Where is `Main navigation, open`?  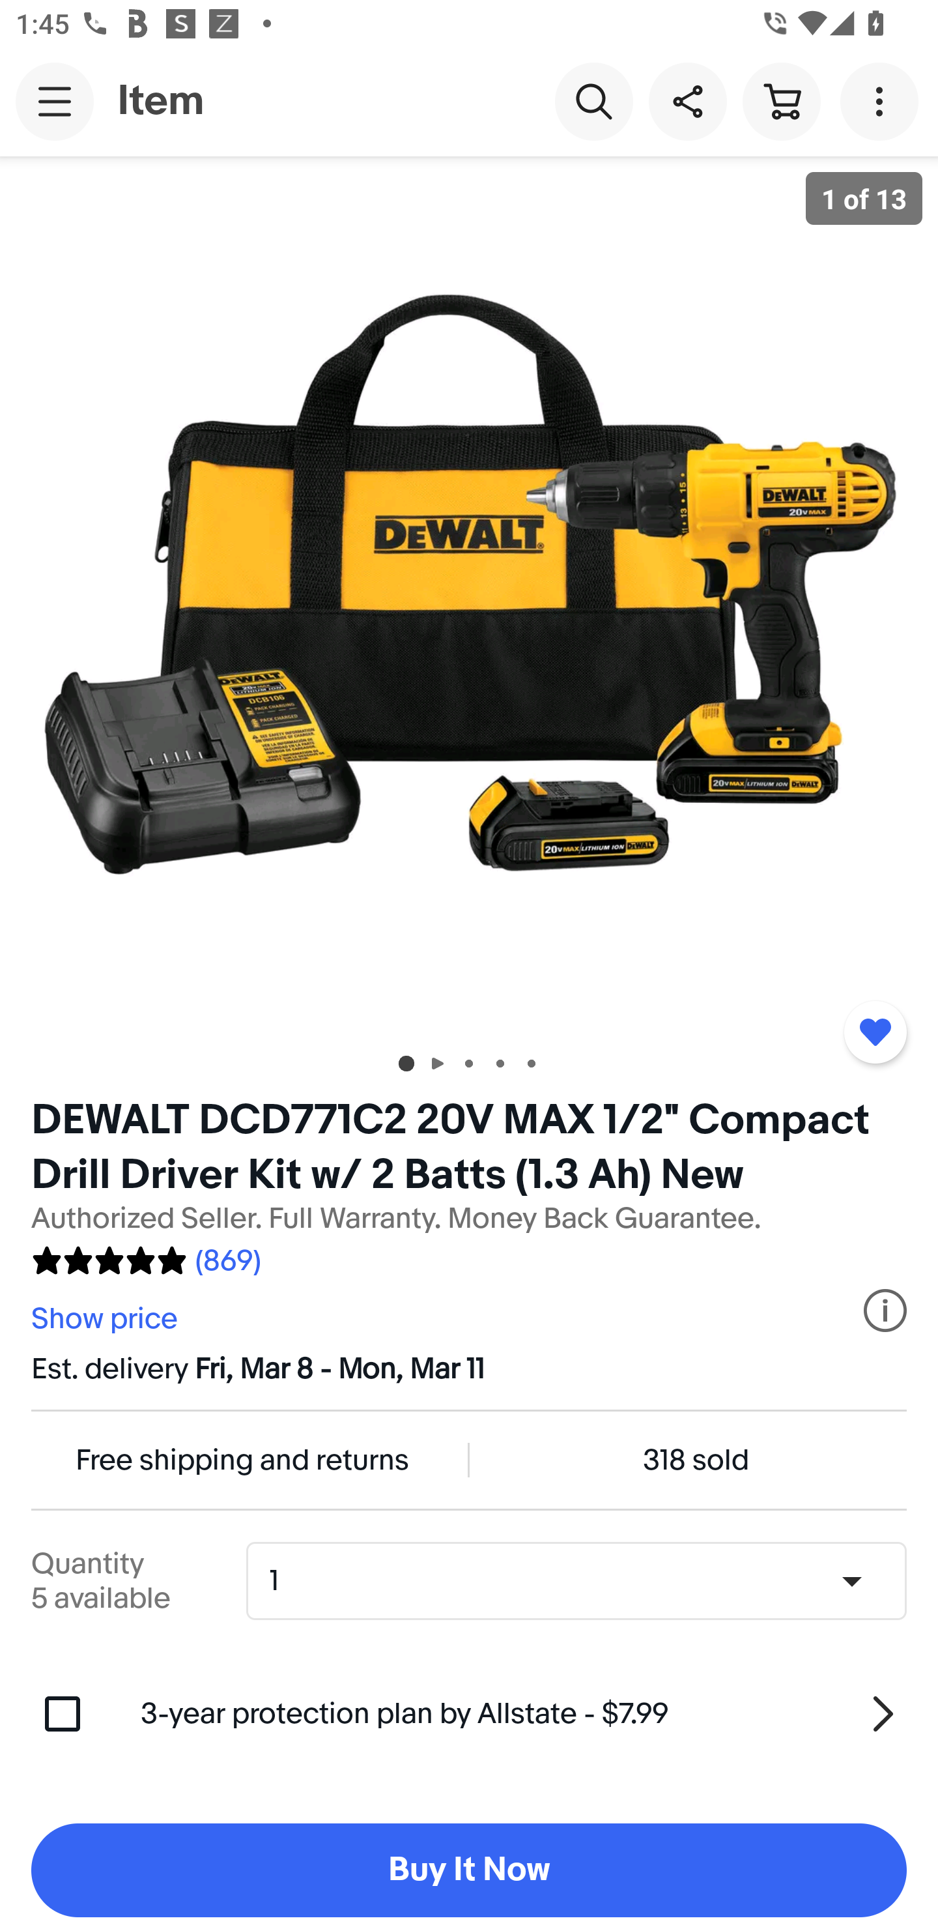 Main navigation, open is located at coordinates (55, 101).